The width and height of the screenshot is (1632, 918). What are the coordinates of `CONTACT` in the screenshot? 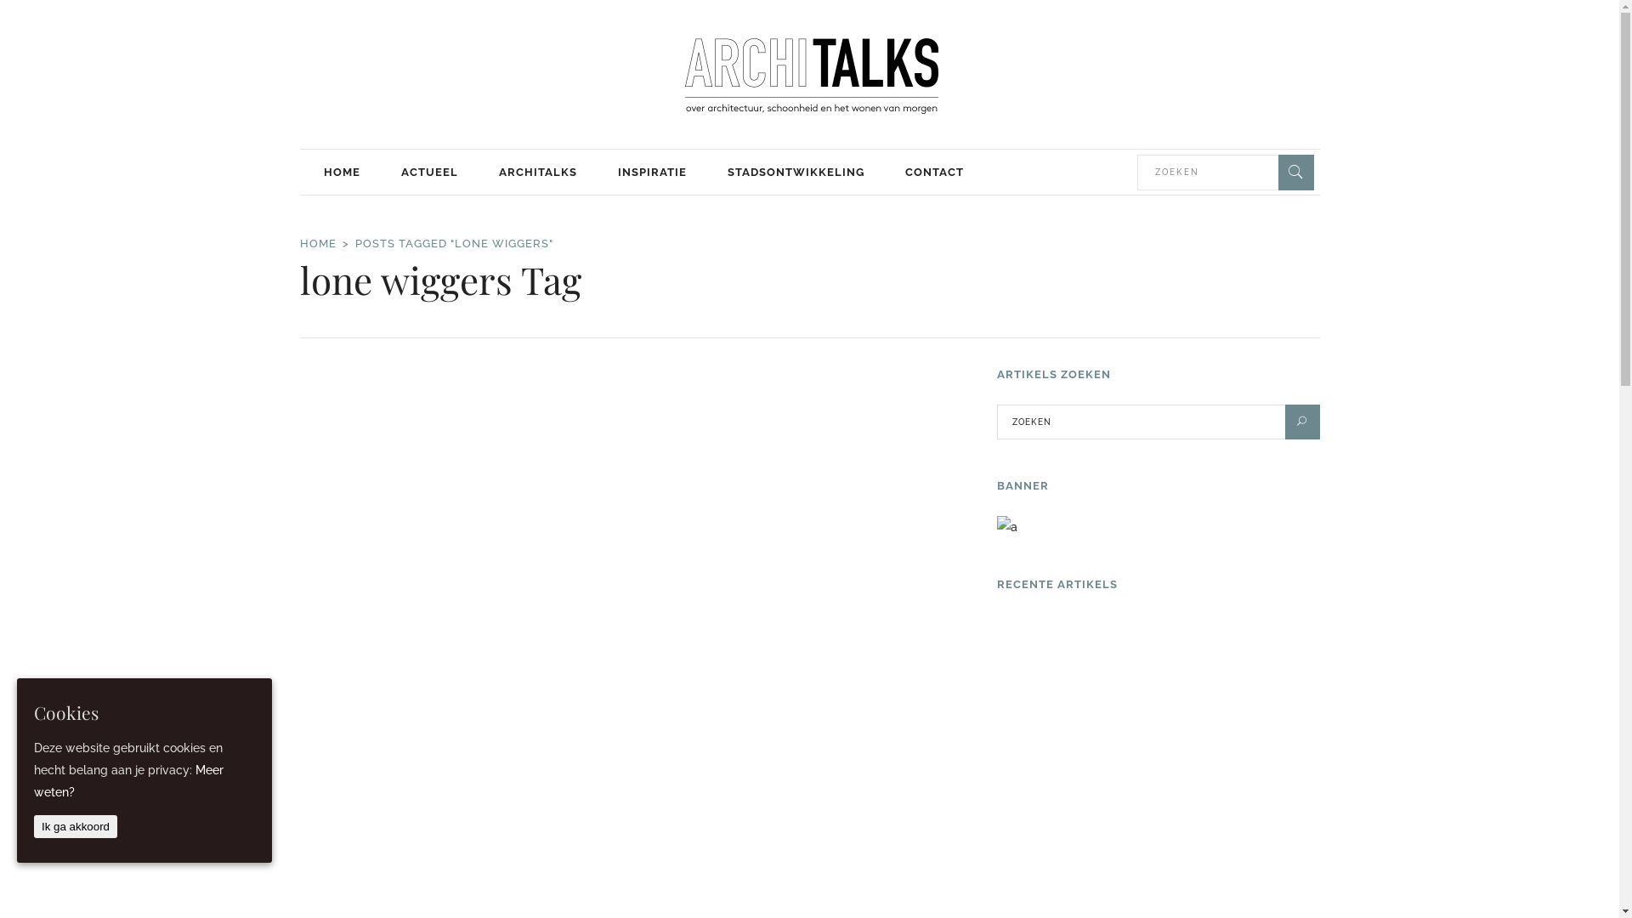 It's located at (933, 172).